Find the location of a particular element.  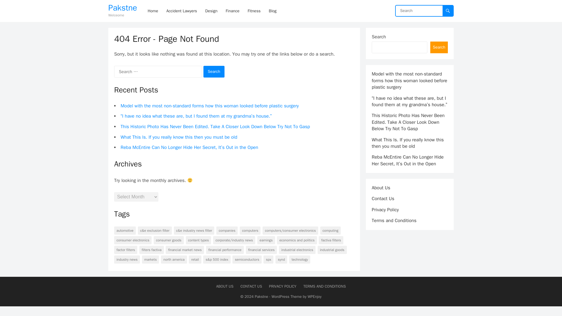

automotive is located at coordinates (125, 231).